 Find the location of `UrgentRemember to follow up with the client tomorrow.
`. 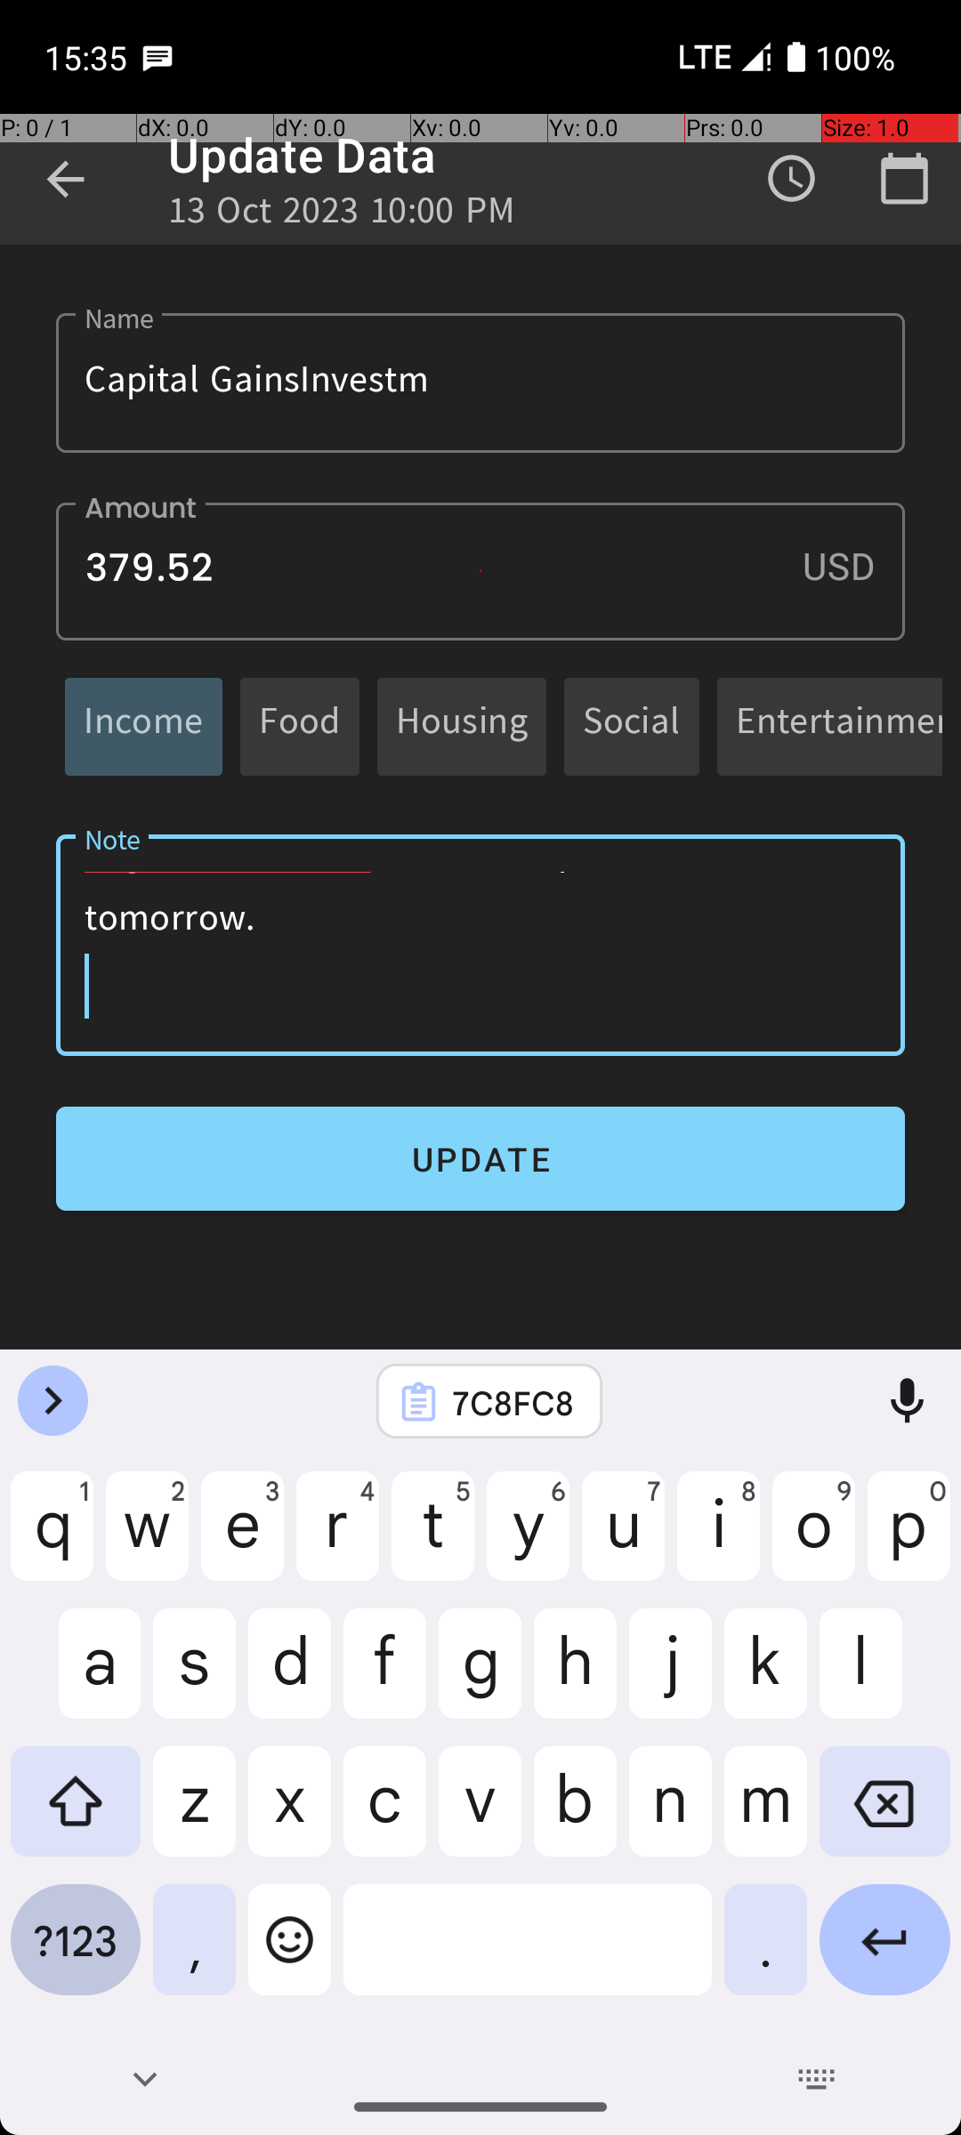

UrgentRemember to follow up with the client tomorrow.
 is located at coordinates (480, 945).